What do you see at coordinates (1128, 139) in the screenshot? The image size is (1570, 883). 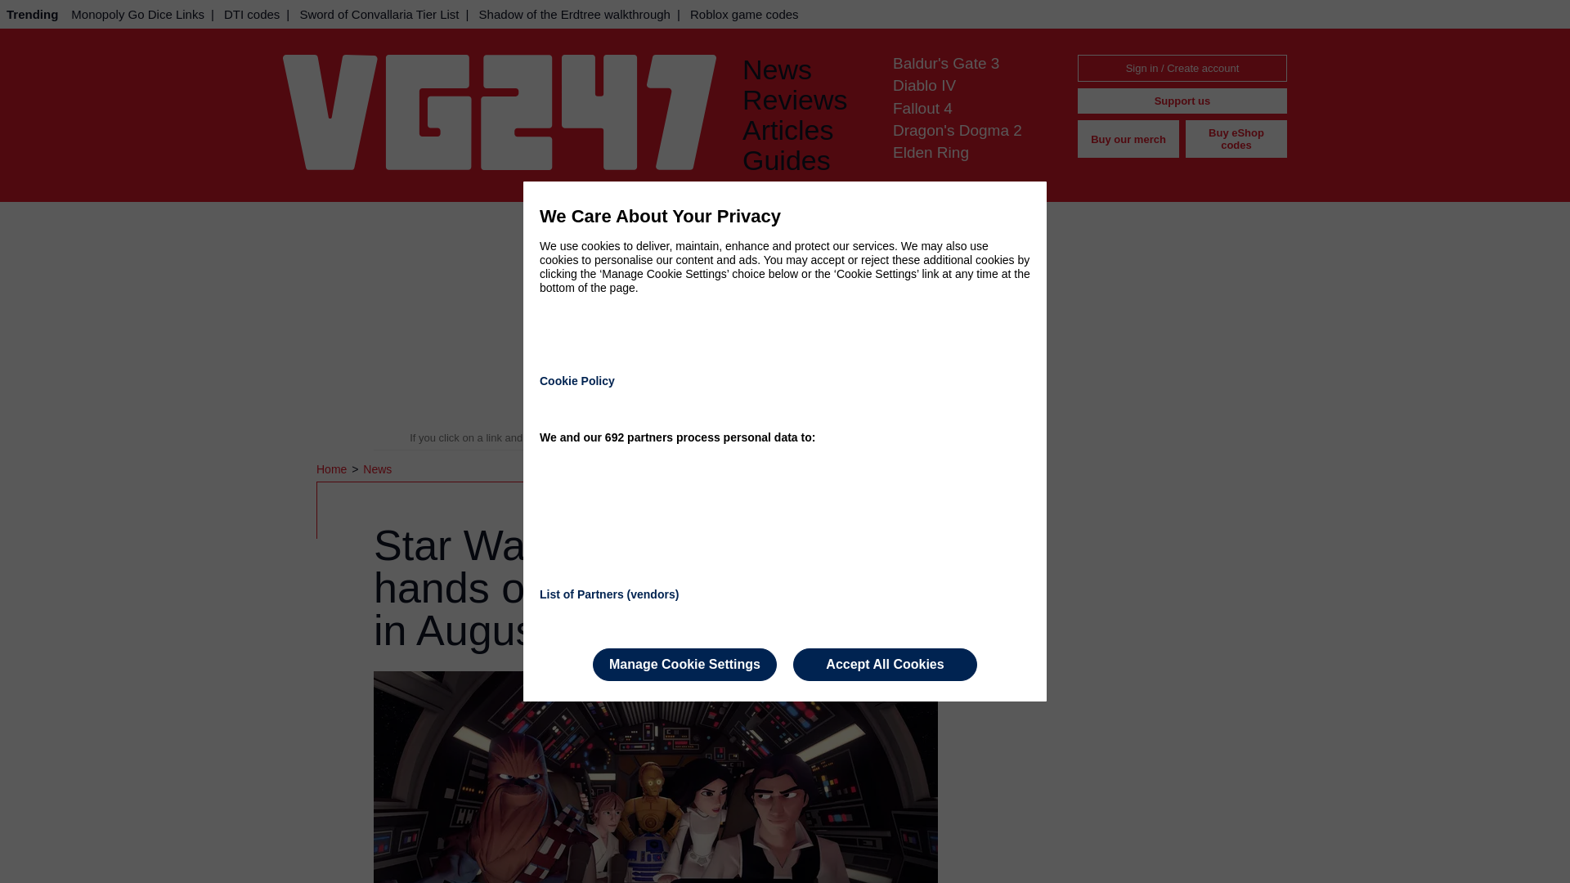 I see `Buy our merch` at bounding box center [1128, 139].